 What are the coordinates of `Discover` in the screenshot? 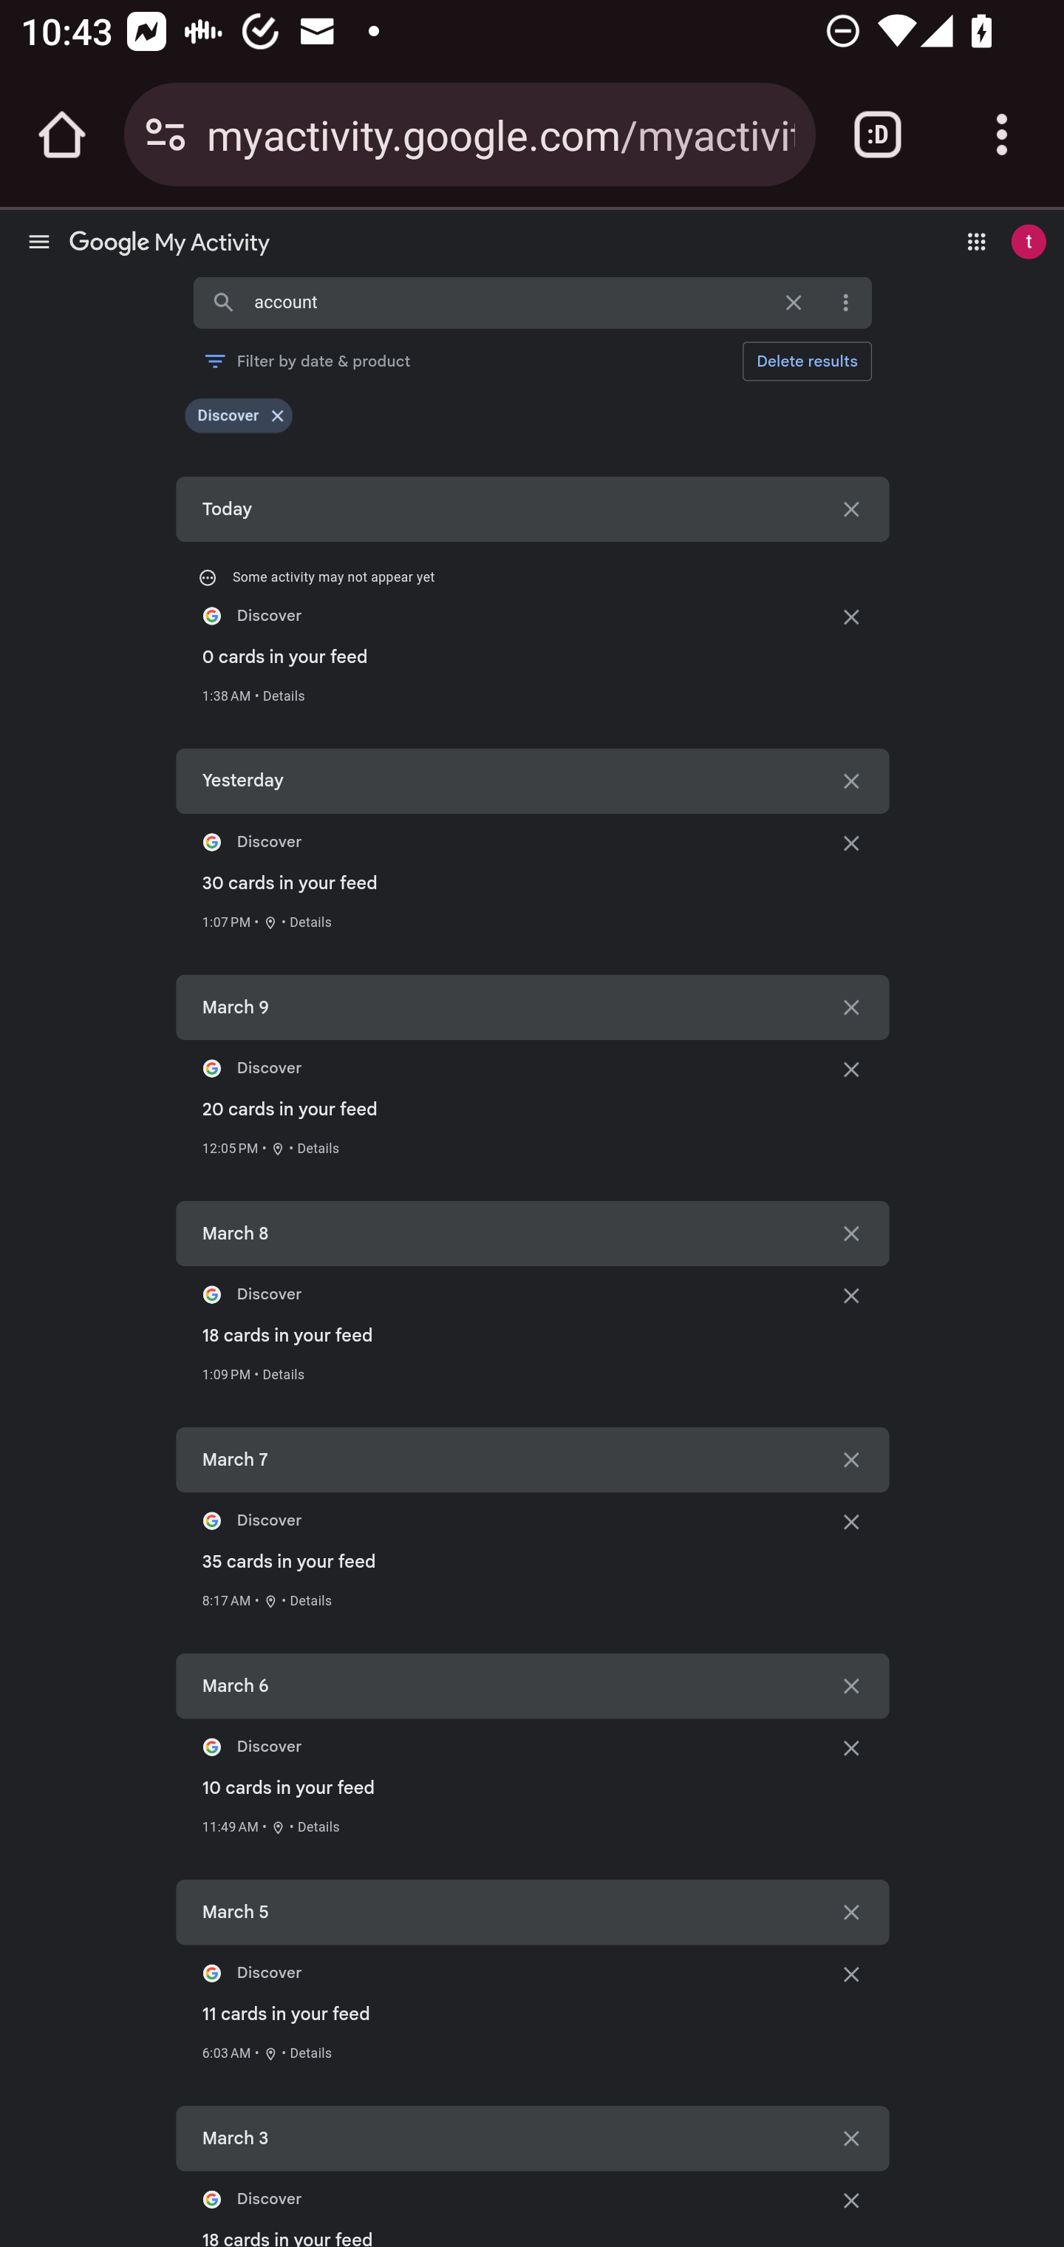 It's located at (228, 415).